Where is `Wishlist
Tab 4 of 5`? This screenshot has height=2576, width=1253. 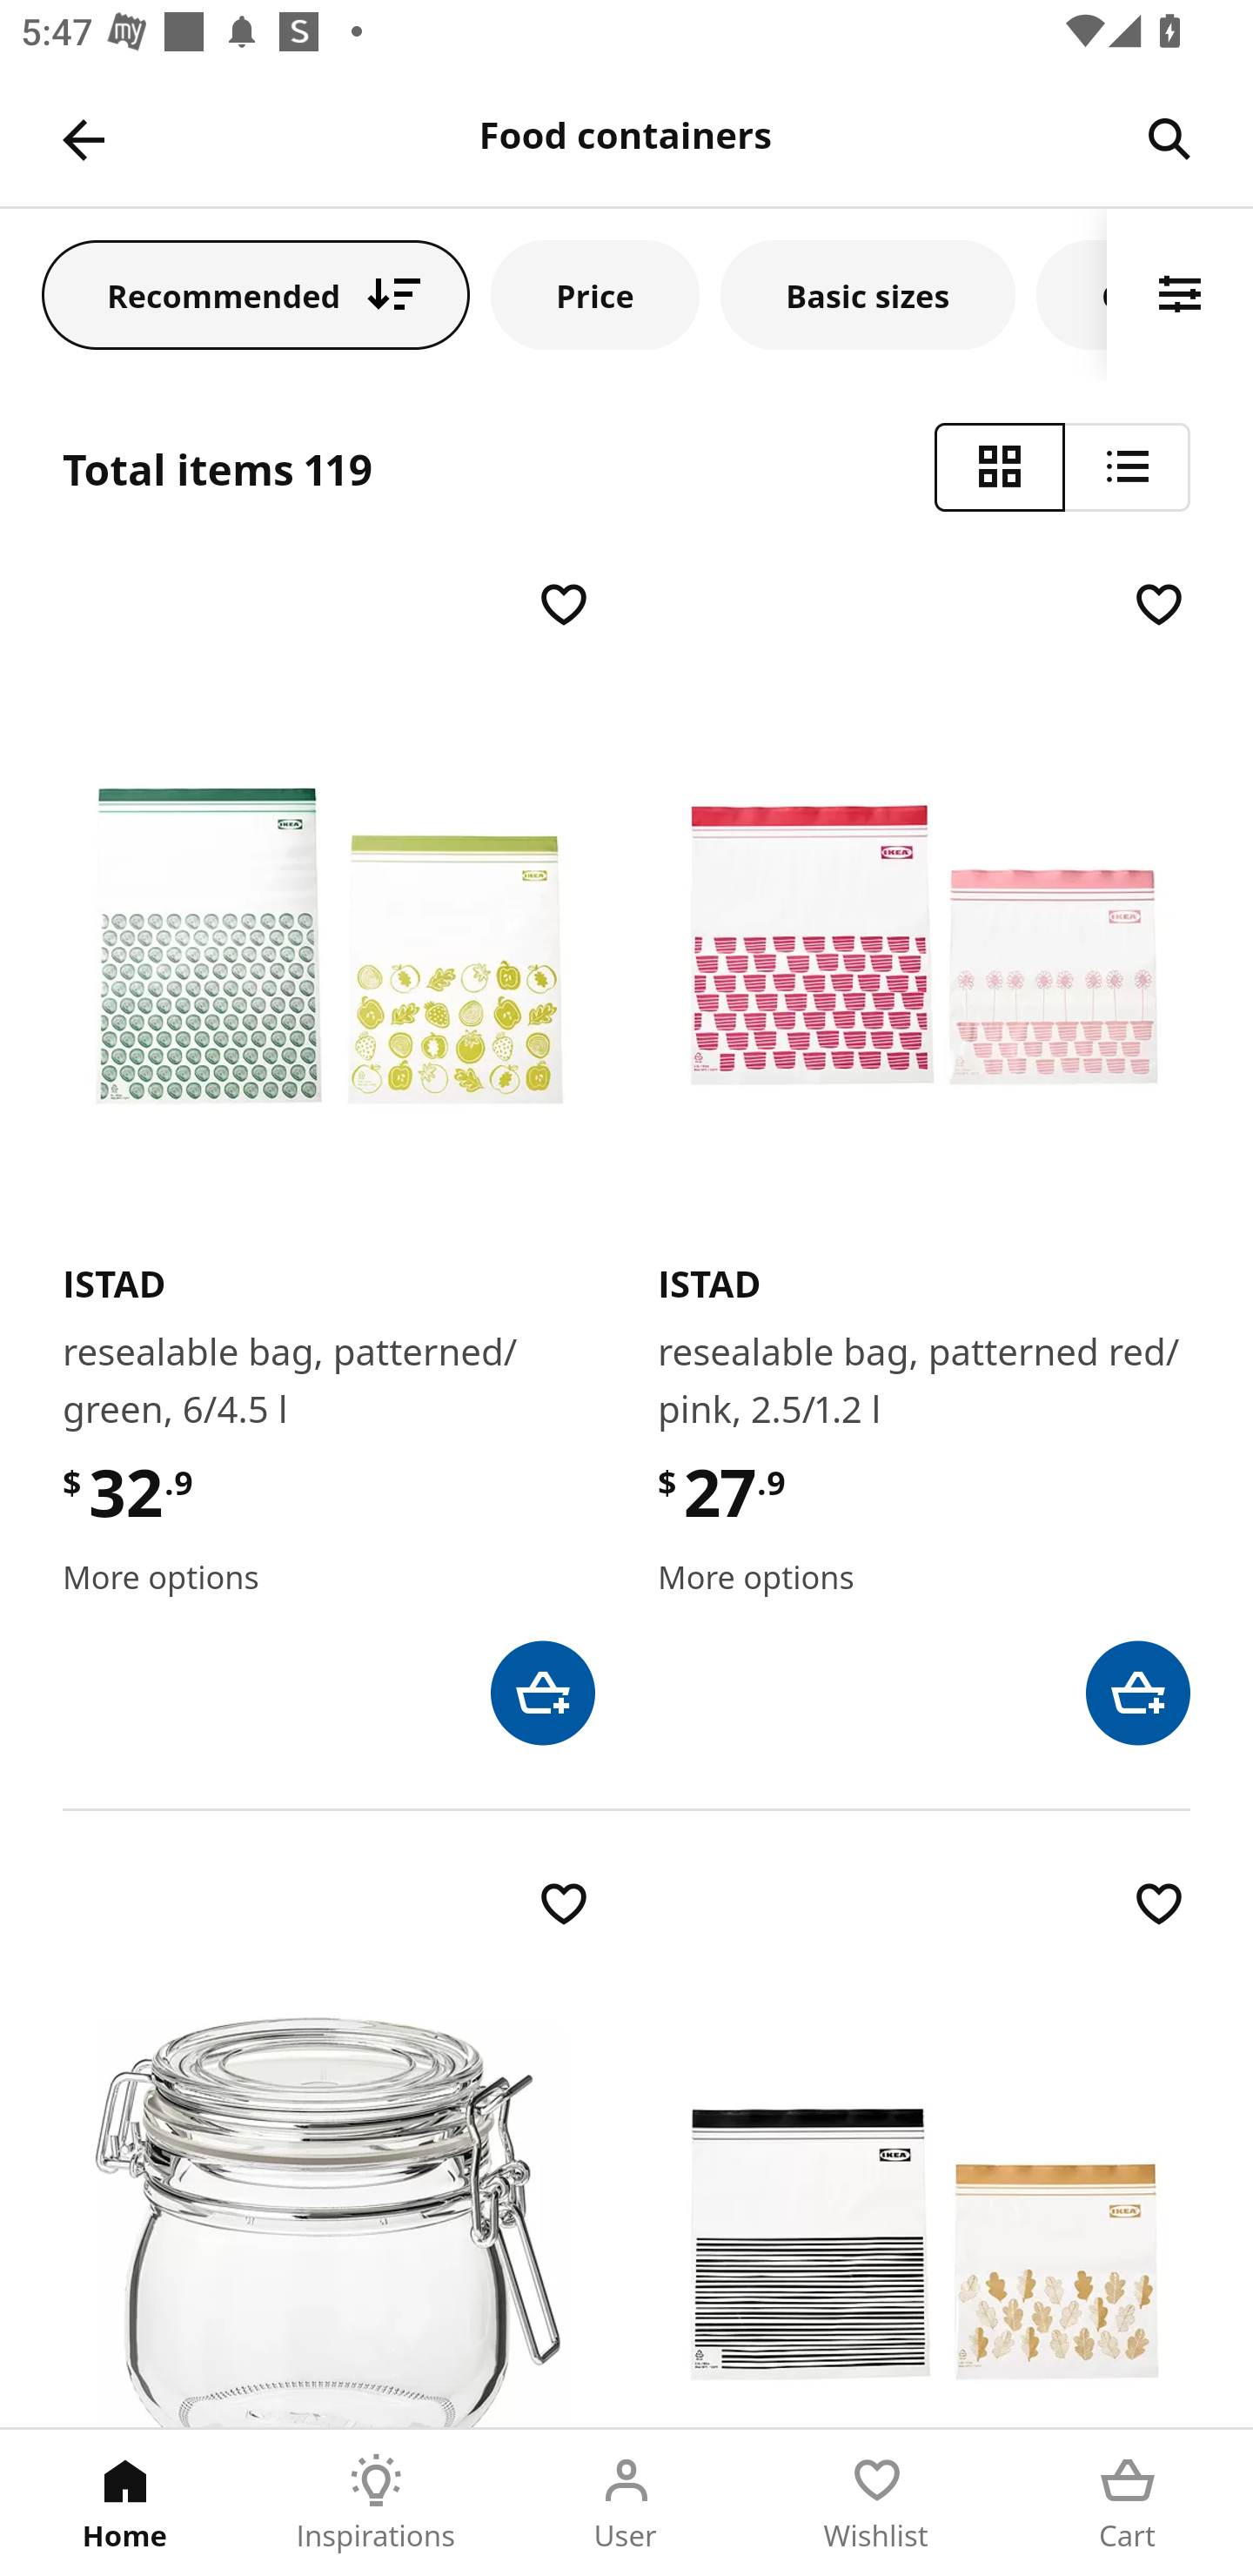 Wishlist
Tab 4 of 5 is located at coordinates (877, 2503).